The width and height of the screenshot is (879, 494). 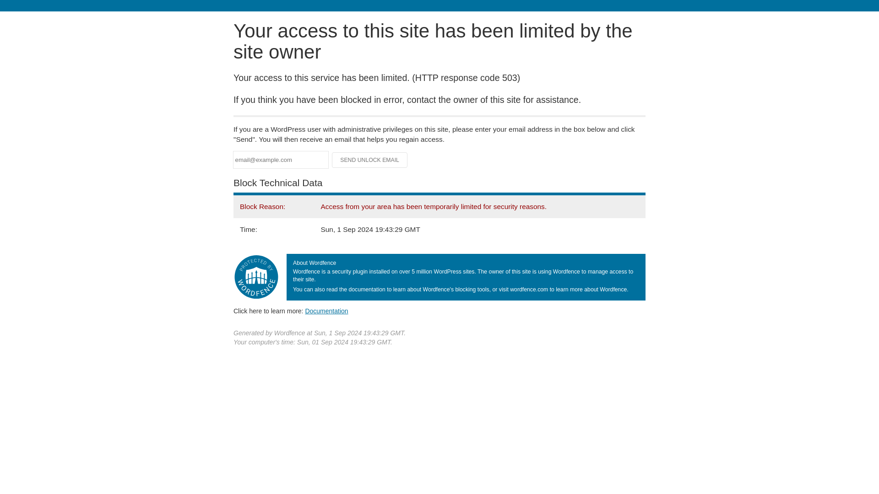 I want to click on Send Unlock Email, so click(x=370, y=160).